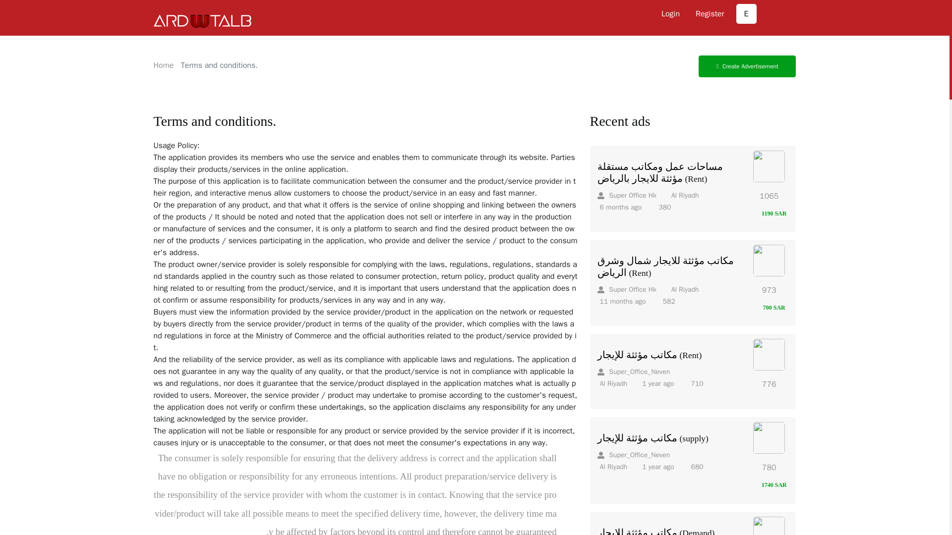 The image size is (952, 535). Describe the element at coordinates (626, 289) in the screenshot. I see `Super Office Hk ` at that location.